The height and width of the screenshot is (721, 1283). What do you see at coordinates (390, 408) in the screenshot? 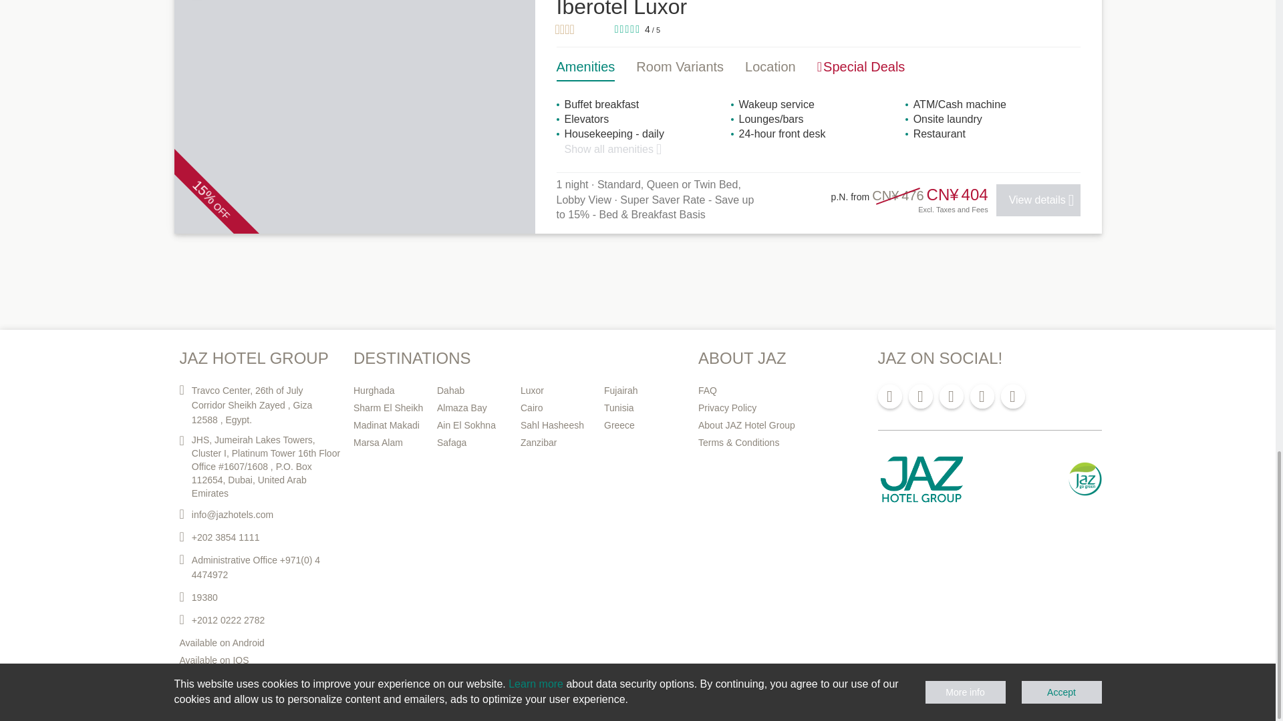
I see `Sharm El Sheikh` at bounding box center [390, 408].